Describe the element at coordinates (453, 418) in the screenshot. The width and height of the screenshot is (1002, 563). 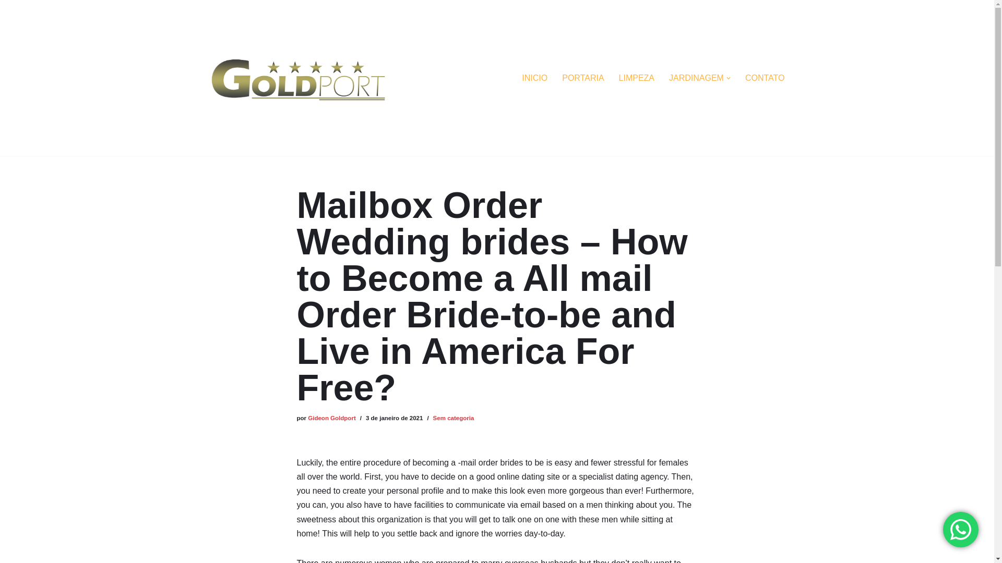
I see `Sem categoria` at that location.